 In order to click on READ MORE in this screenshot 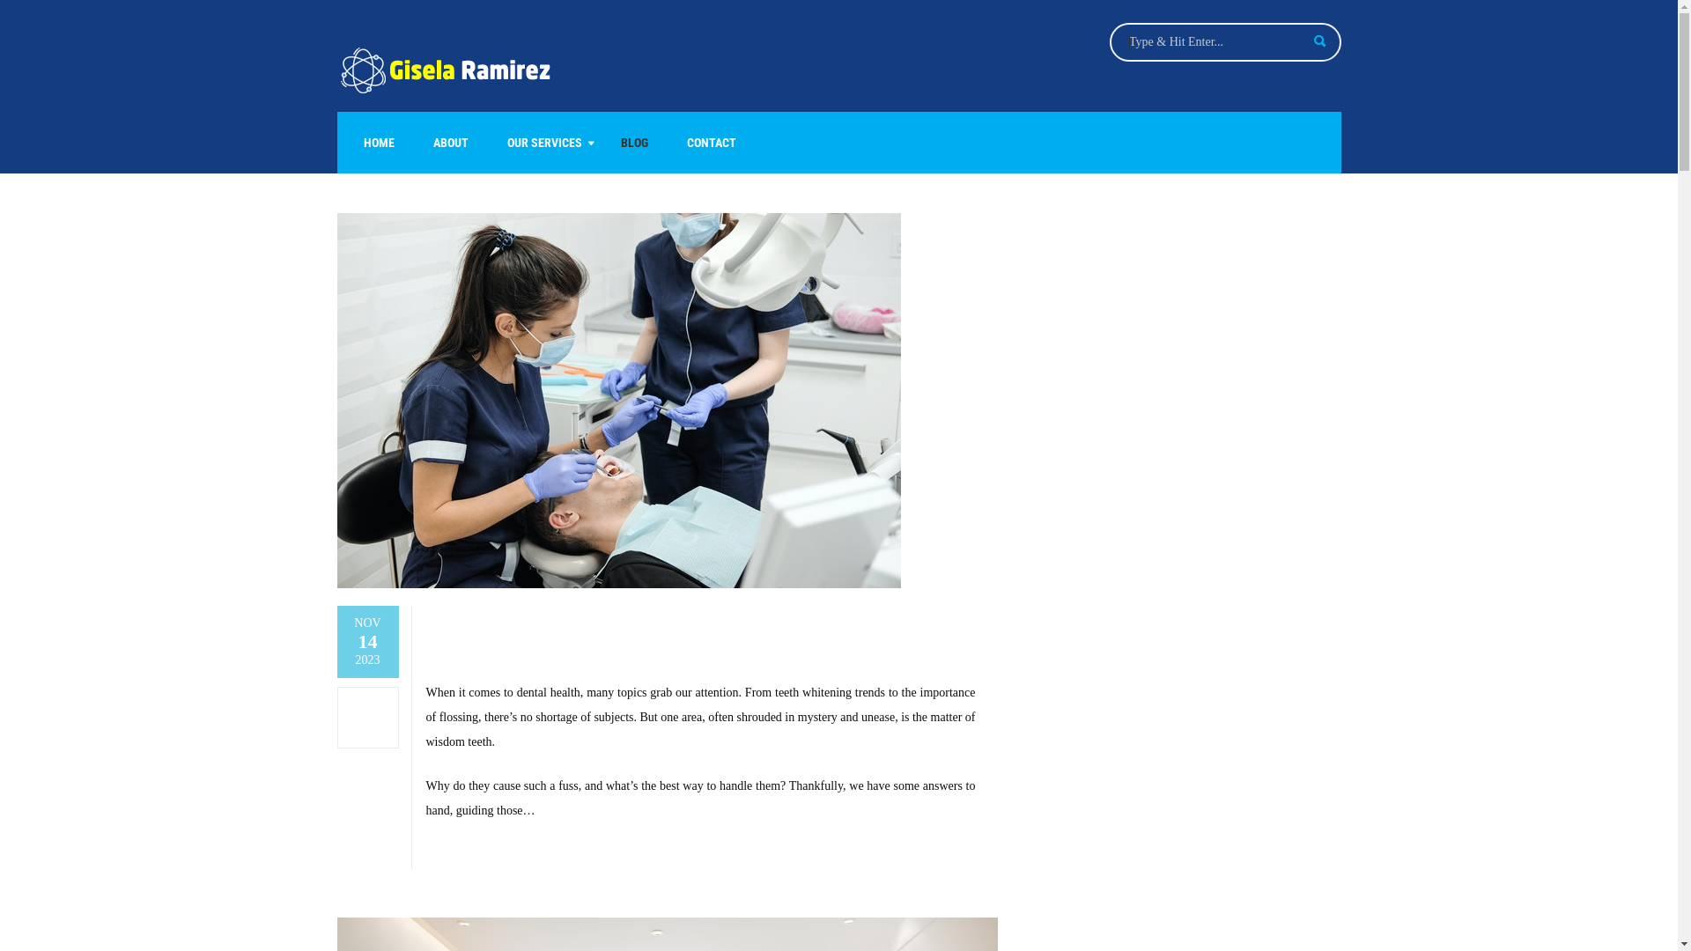, I will do `click(463, 857)`.